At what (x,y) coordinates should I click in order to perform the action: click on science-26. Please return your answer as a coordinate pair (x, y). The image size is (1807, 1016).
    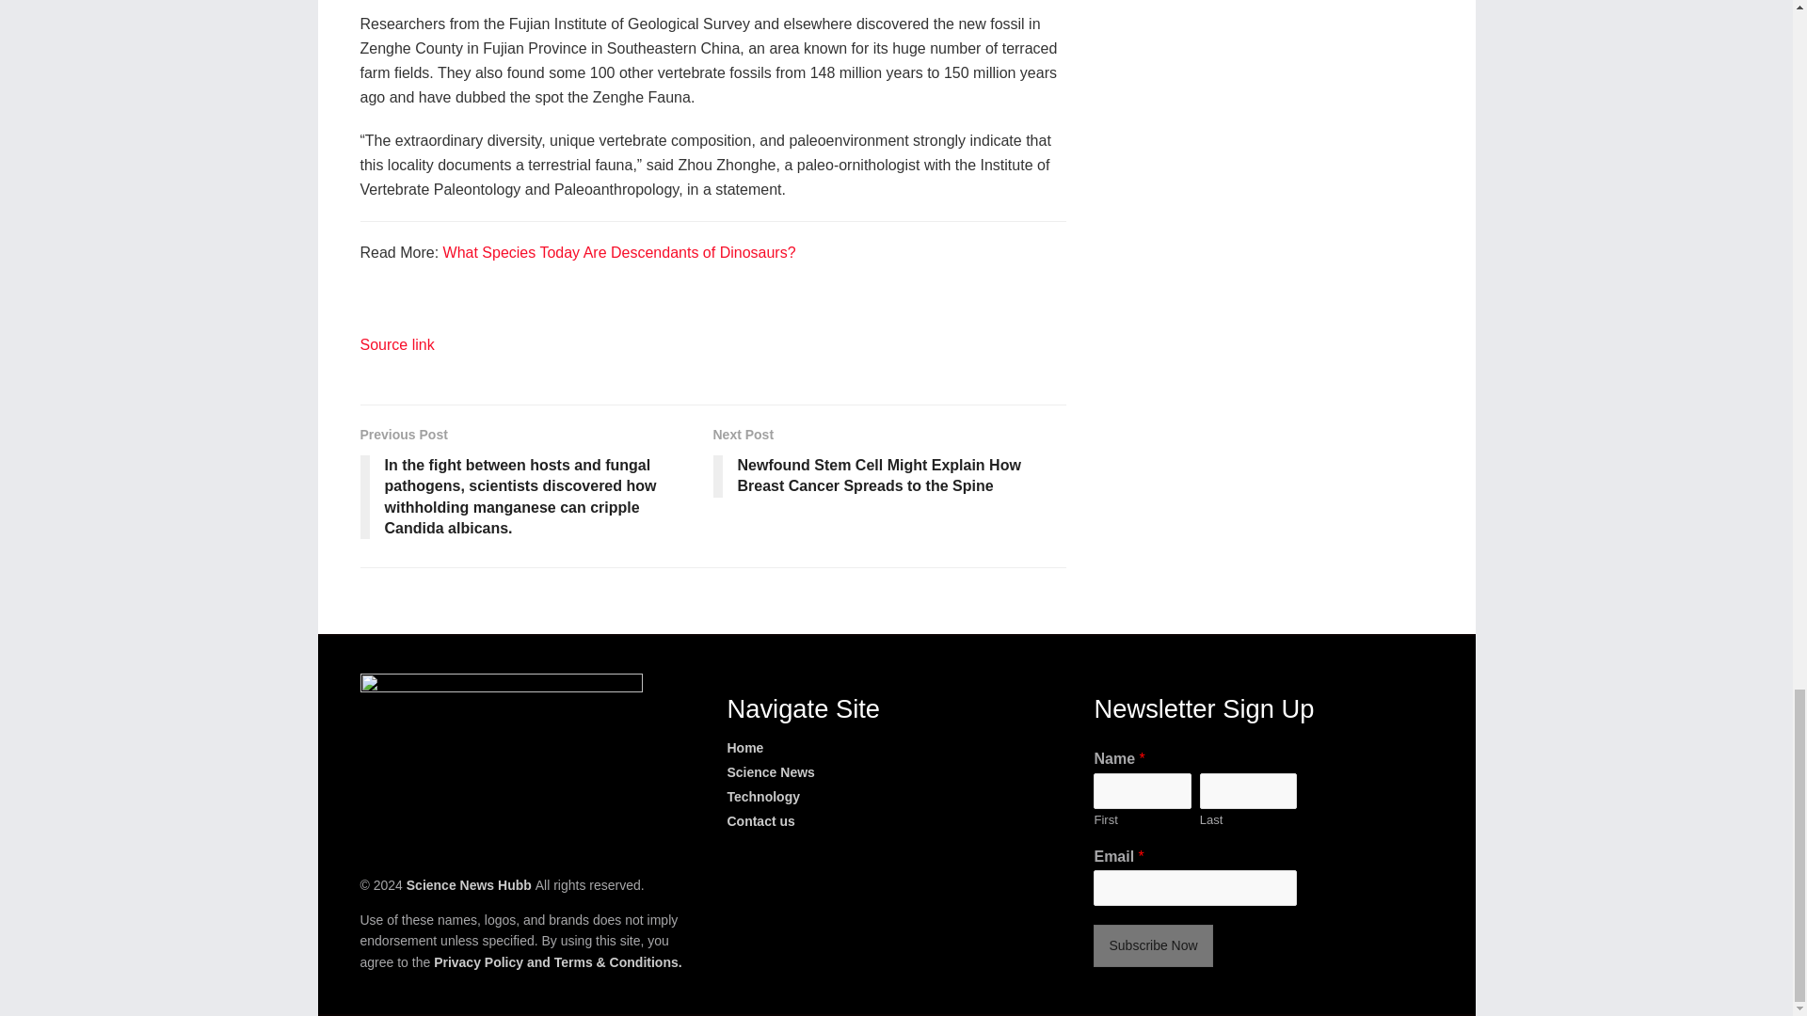
    Looking at the image, I should click on (501, 760).